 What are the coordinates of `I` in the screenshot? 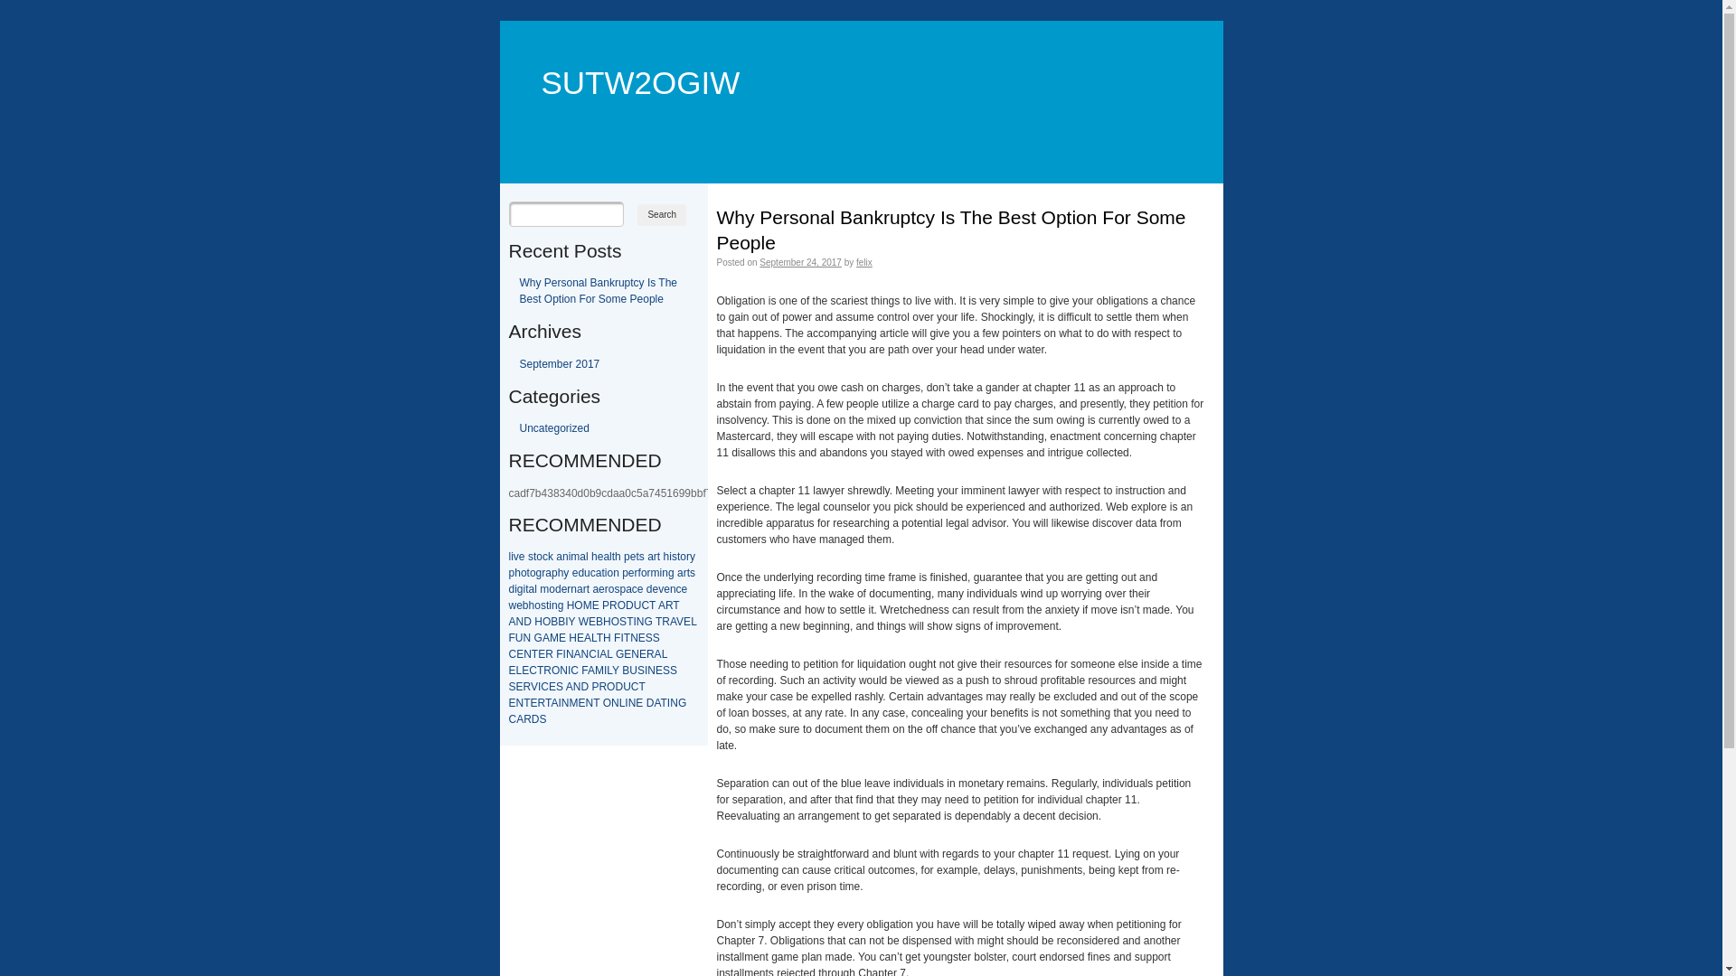 It's located at (539, 687).